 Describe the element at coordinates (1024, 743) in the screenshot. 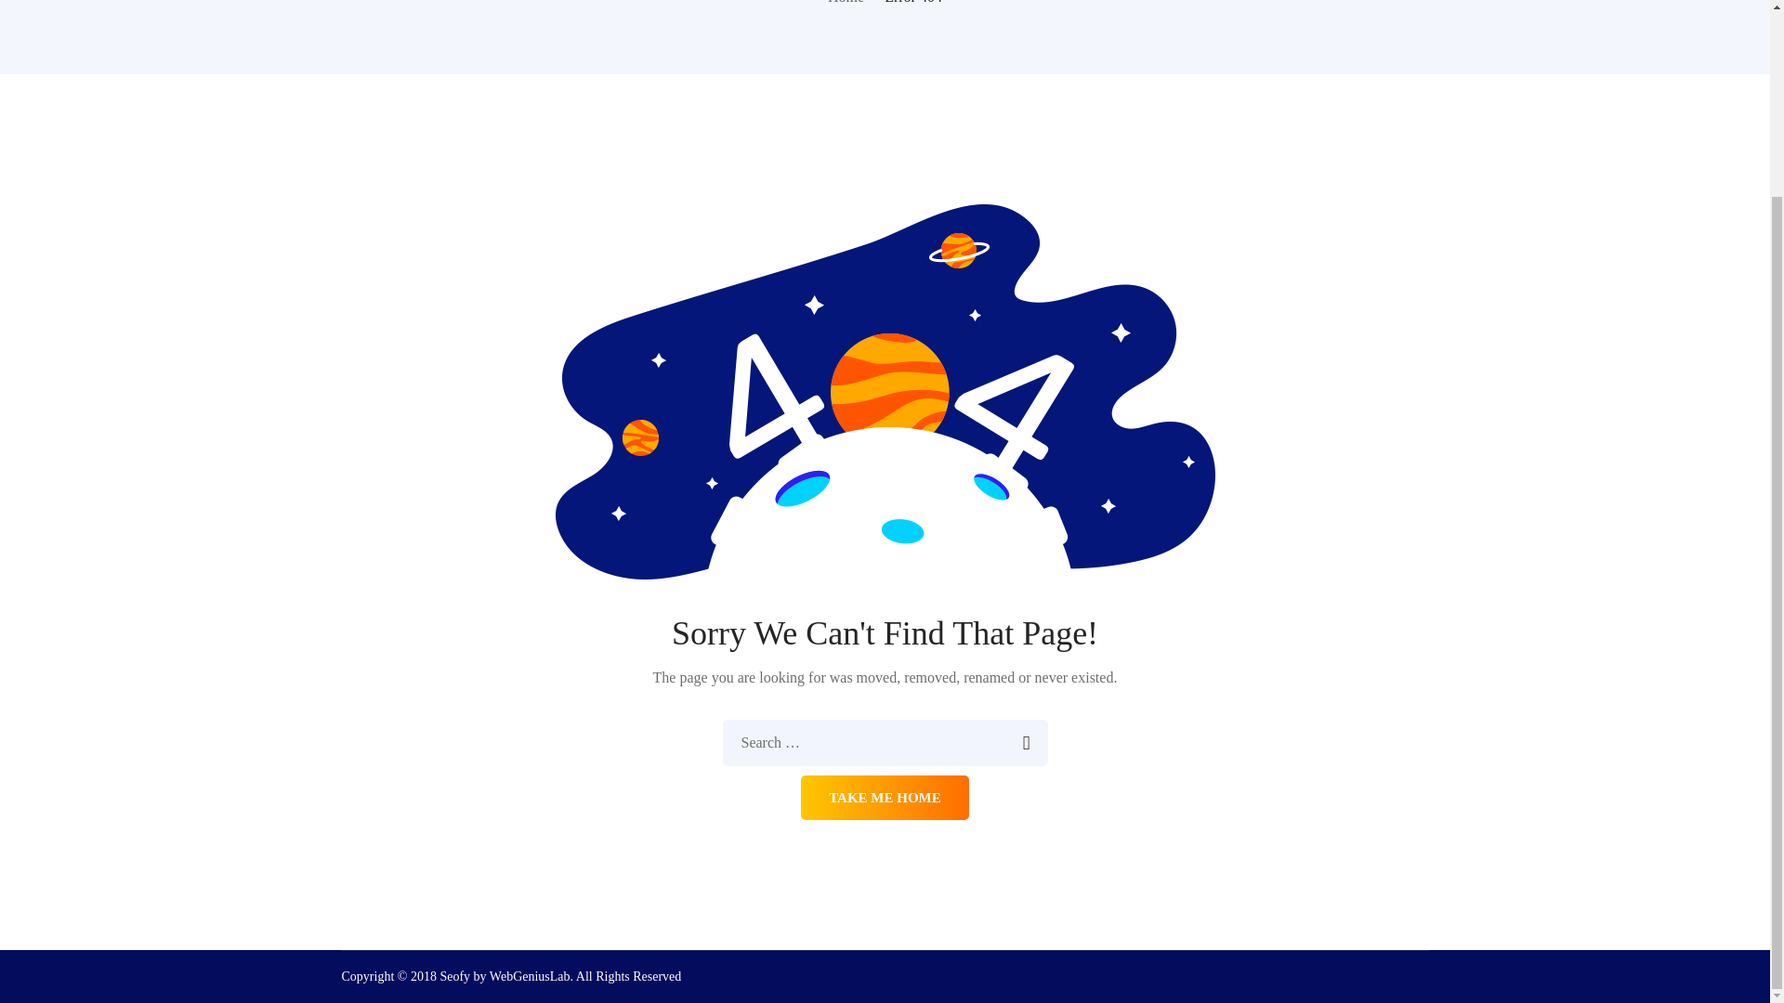

I see `Search` at that location.